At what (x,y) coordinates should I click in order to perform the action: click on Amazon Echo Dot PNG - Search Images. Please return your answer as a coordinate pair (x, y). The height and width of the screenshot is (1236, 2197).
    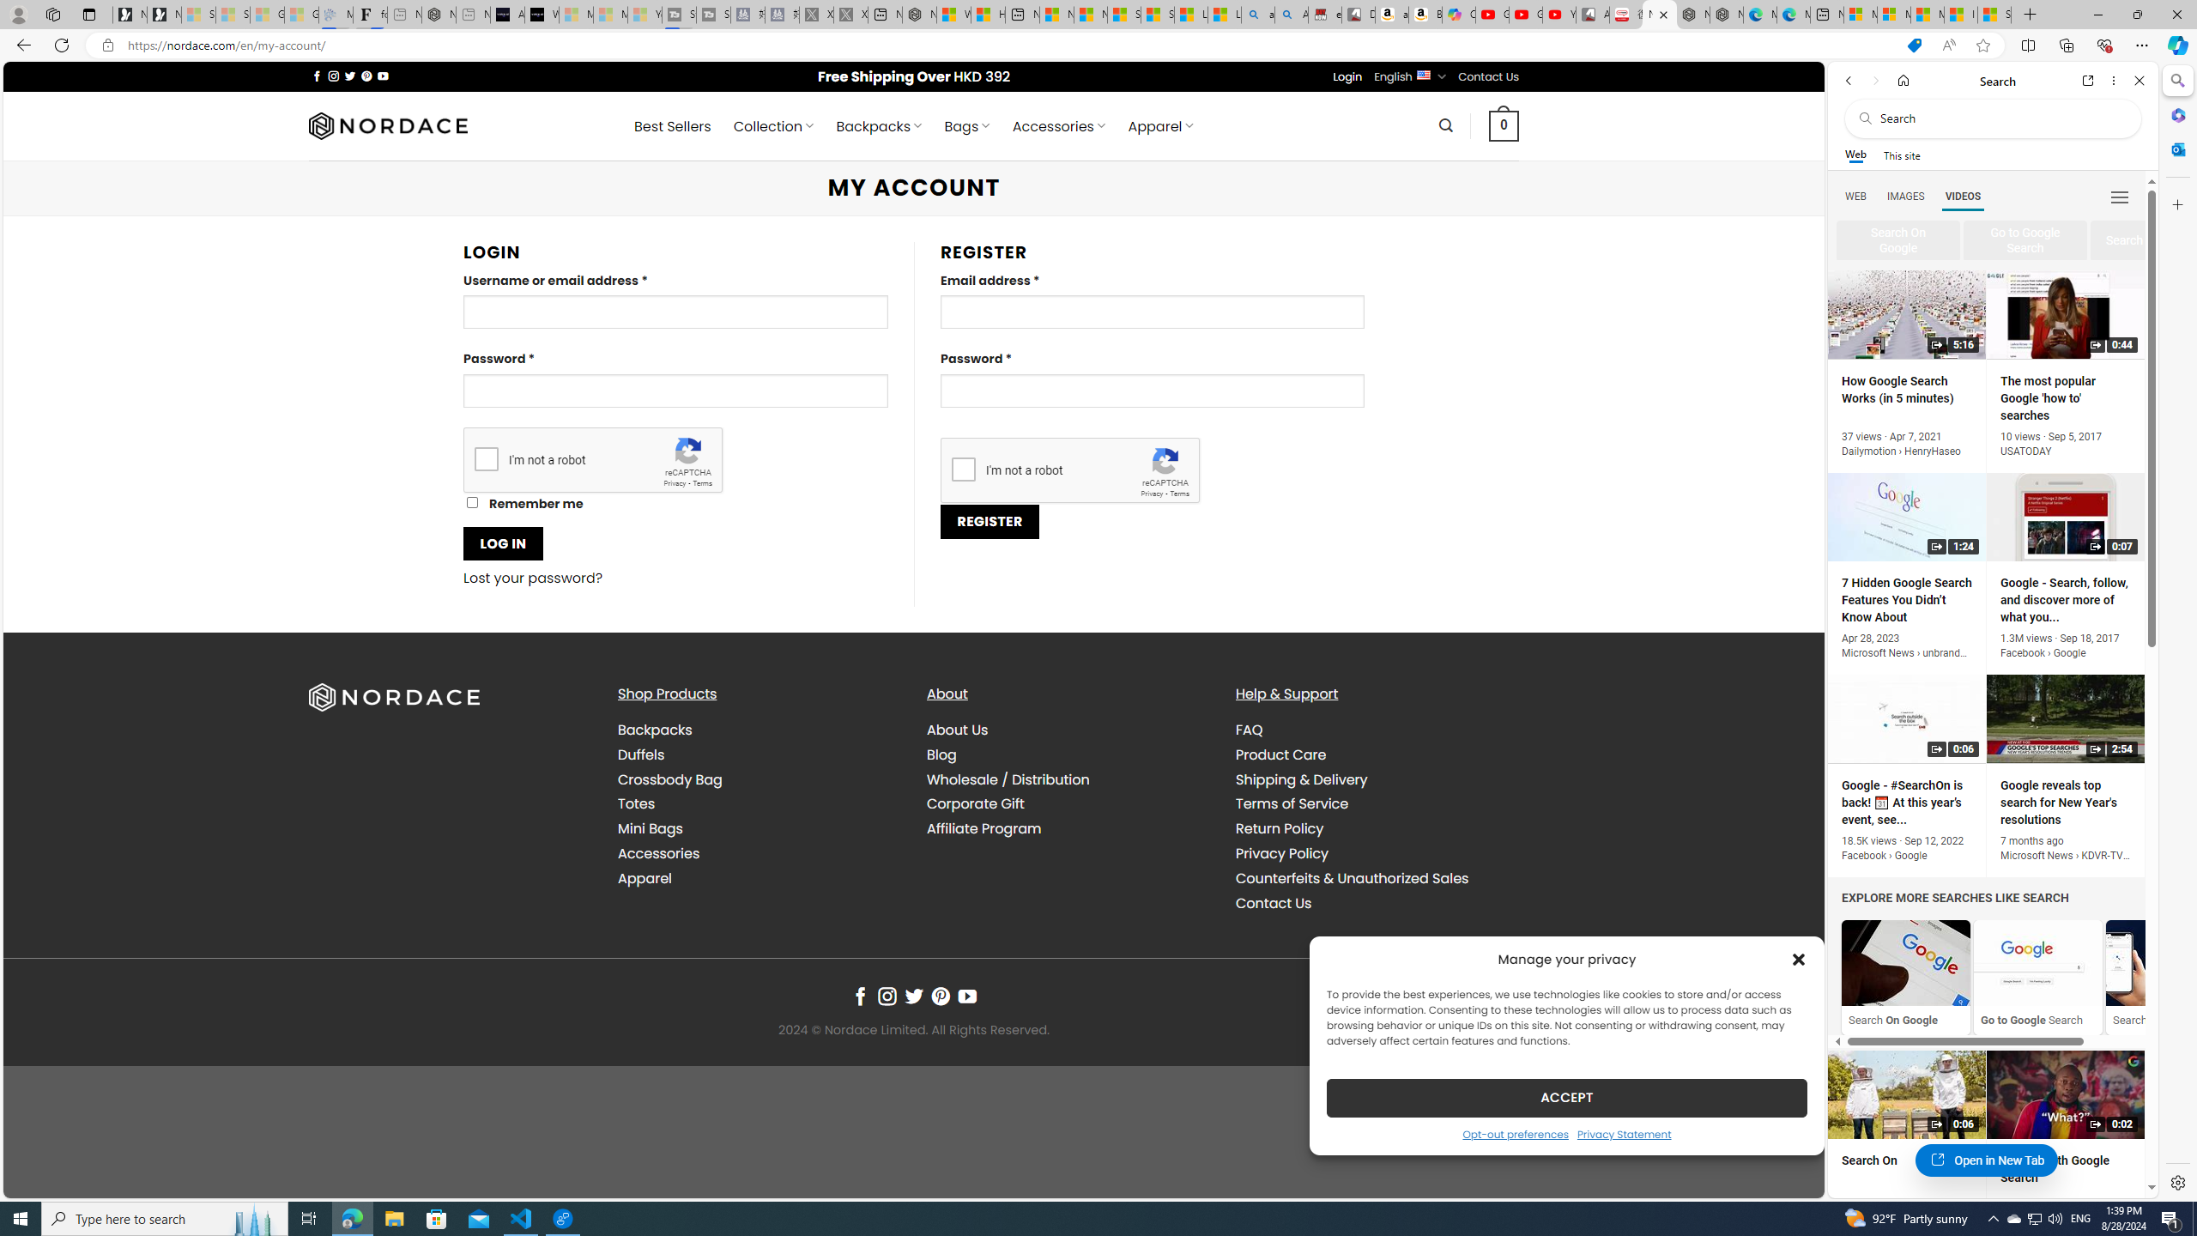
    Looking at the image, I should click on (1292, 15).